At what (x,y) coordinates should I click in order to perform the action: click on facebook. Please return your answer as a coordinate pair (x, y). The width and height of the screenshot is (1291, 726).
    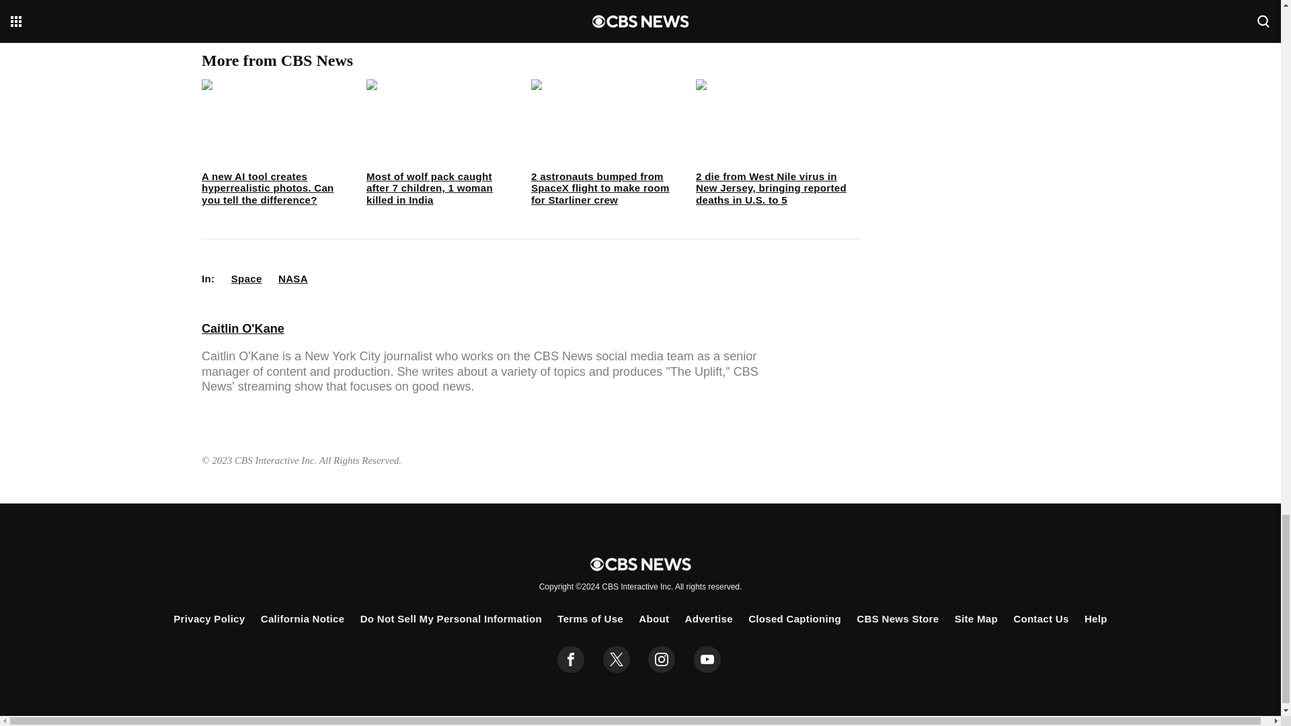
    Looking at the image, I should click on (571, 659).